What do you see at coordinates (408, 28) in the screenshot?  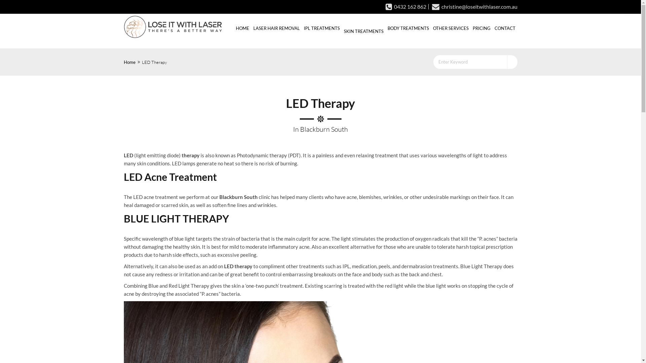 I see `BODY TREATMENTS` at bounding box center [408, 28].